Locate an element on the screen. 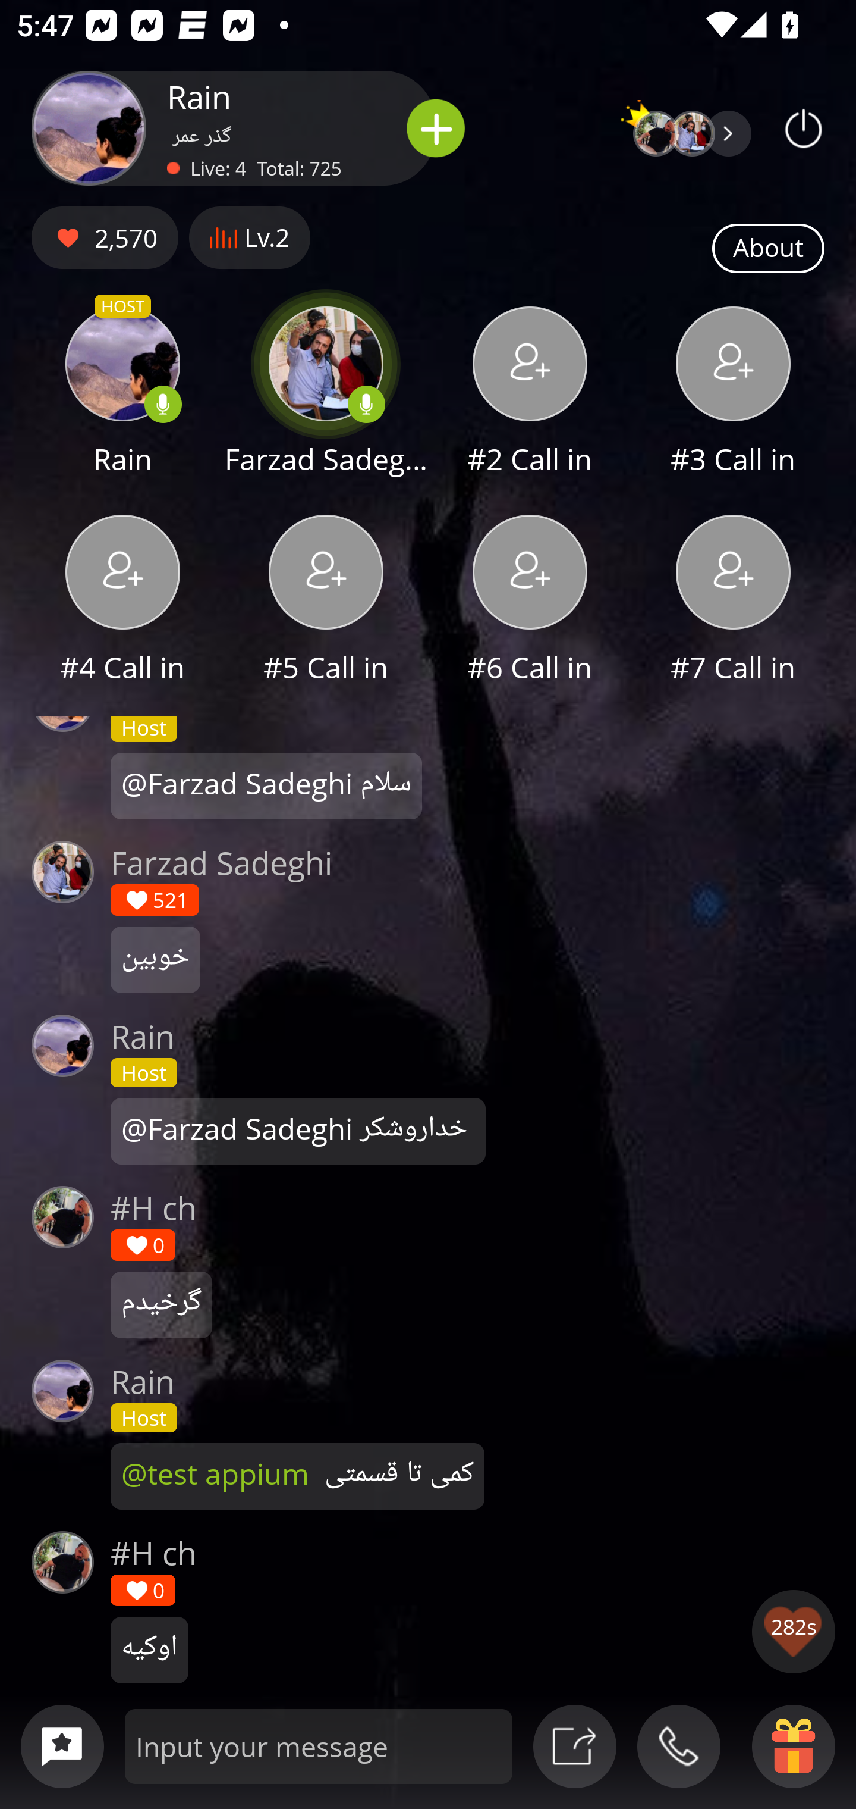  Farzad Sadeghi is located at coordinates (326, 393).